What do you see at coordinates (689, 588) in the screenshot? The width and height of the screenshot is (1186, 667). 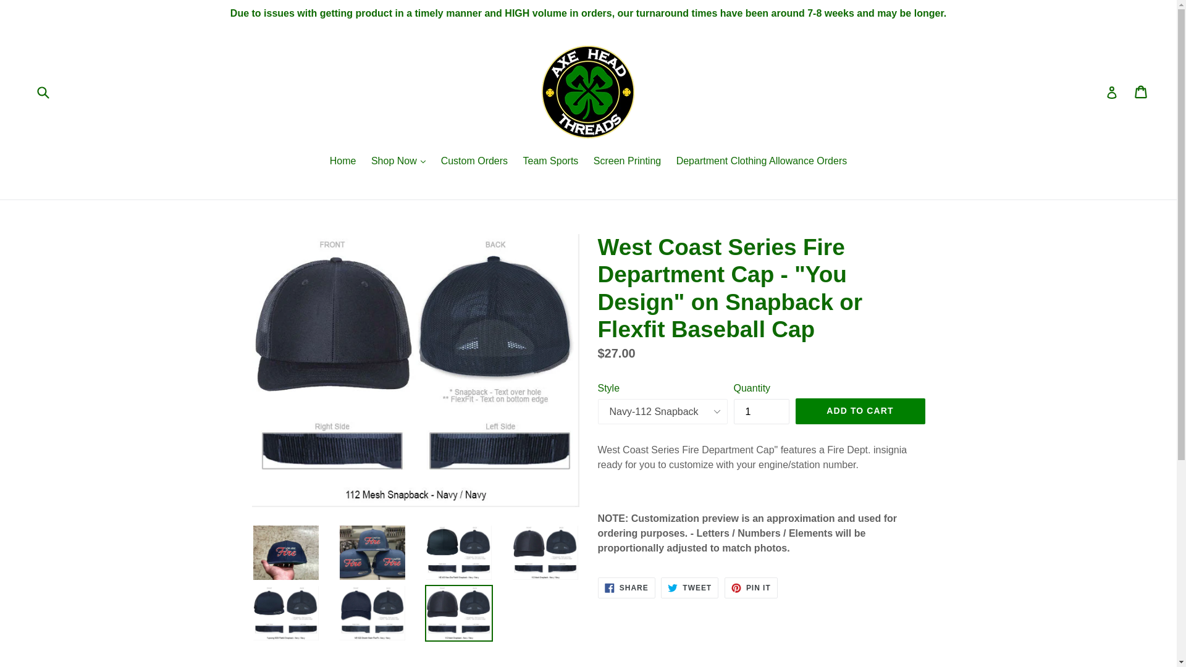 I see `Tweet on Twitter` at bounding box center [689, 588].